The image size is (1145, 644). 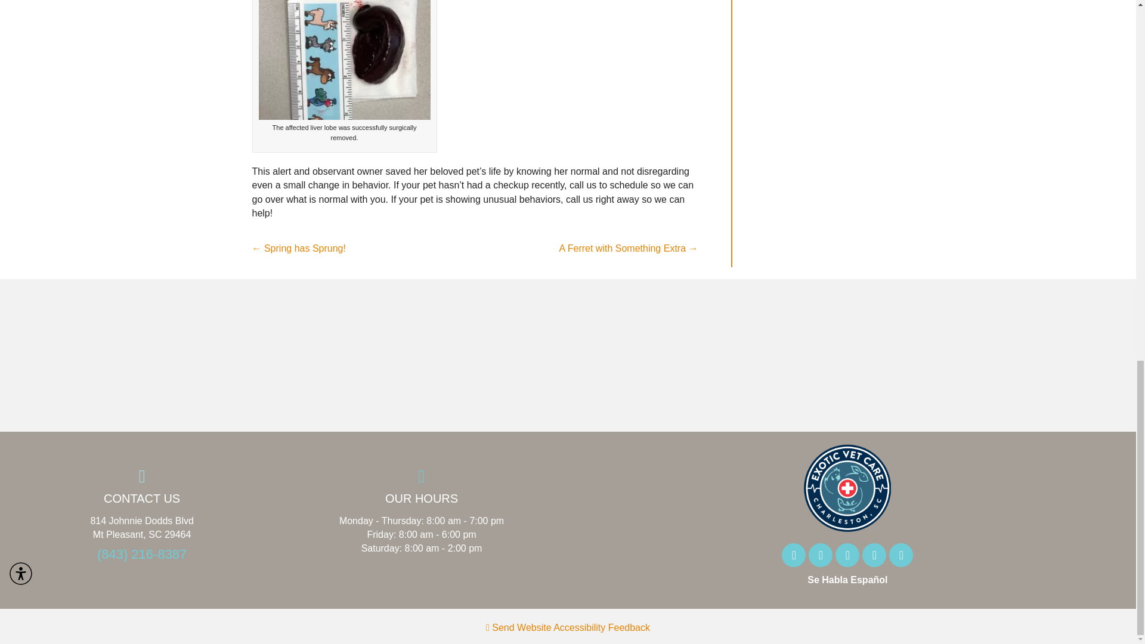 What do you see at coordinates (874, 555) in the screenshot?
I see `YouTube` at bounding box center [874, 555].